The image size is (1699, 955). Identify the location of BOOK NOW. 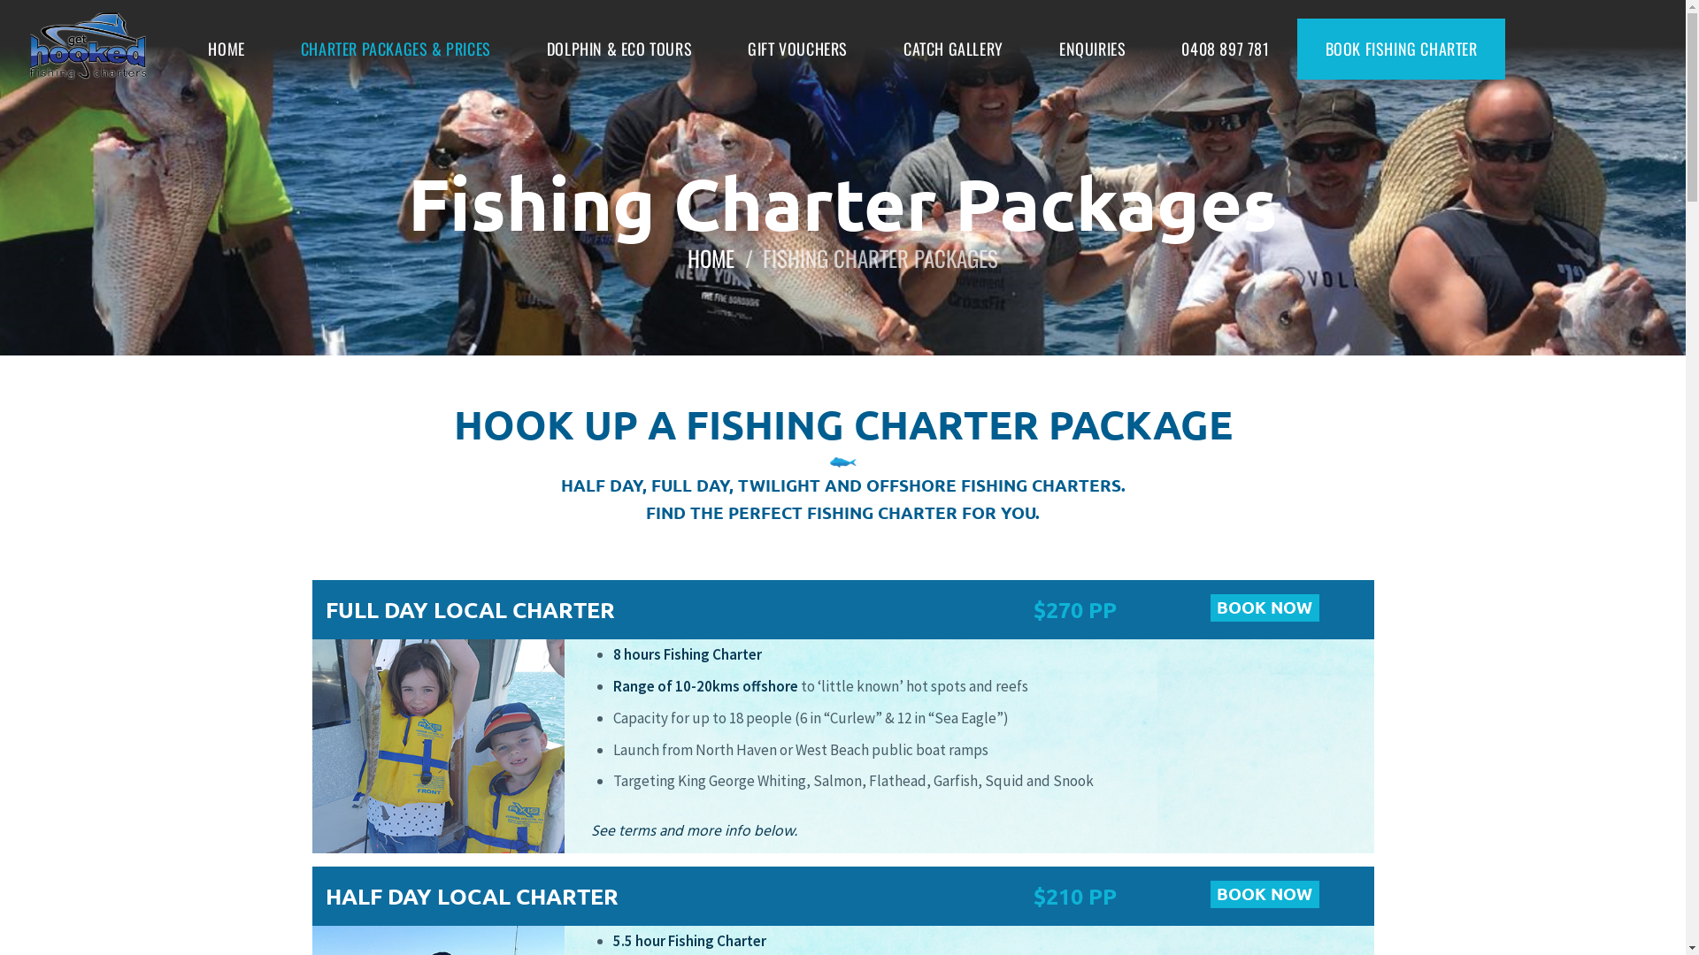
(1286, 895).